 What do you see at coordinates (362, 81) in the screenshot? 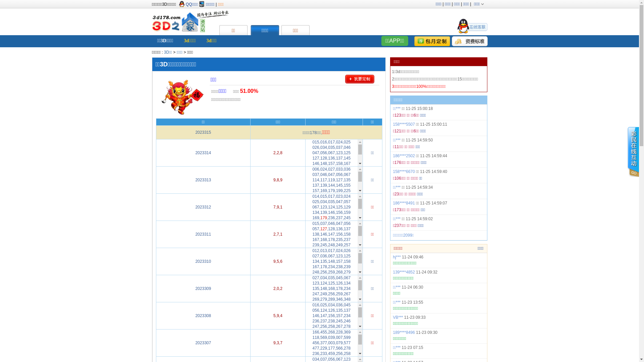
I see ` ` at bounding box center [362, 81].